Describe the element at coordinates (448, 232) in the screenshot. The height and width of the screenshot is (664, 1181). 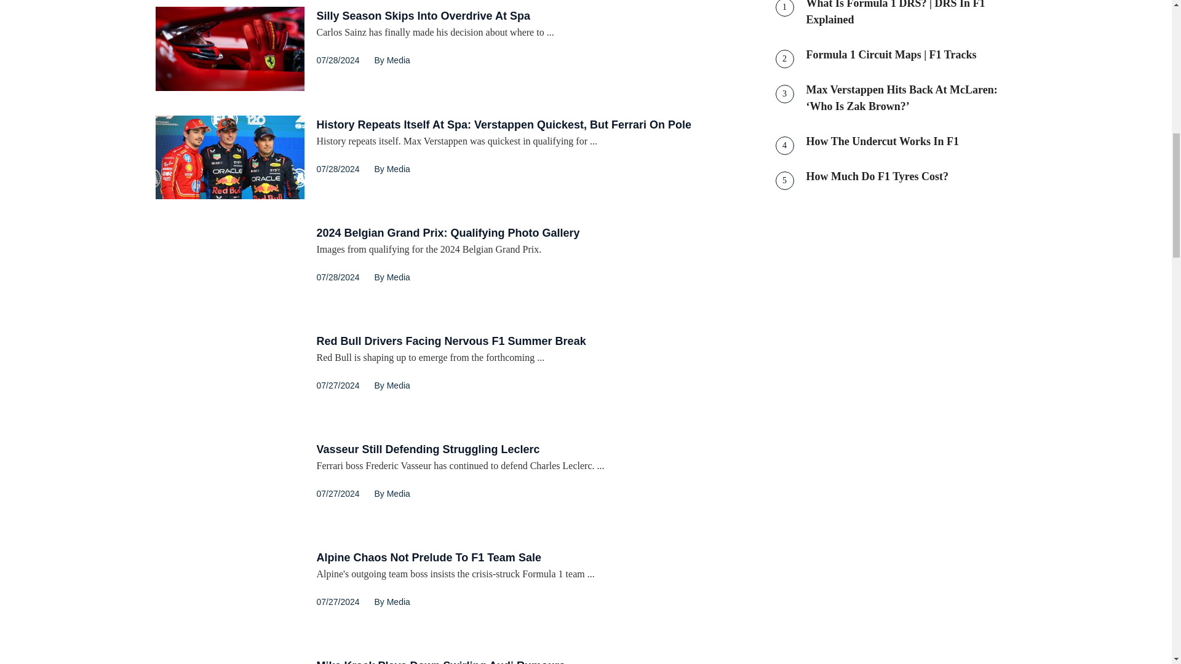
I see `2024 Belgian Grand Prix: Qualifying Photo Gallery` at that location.